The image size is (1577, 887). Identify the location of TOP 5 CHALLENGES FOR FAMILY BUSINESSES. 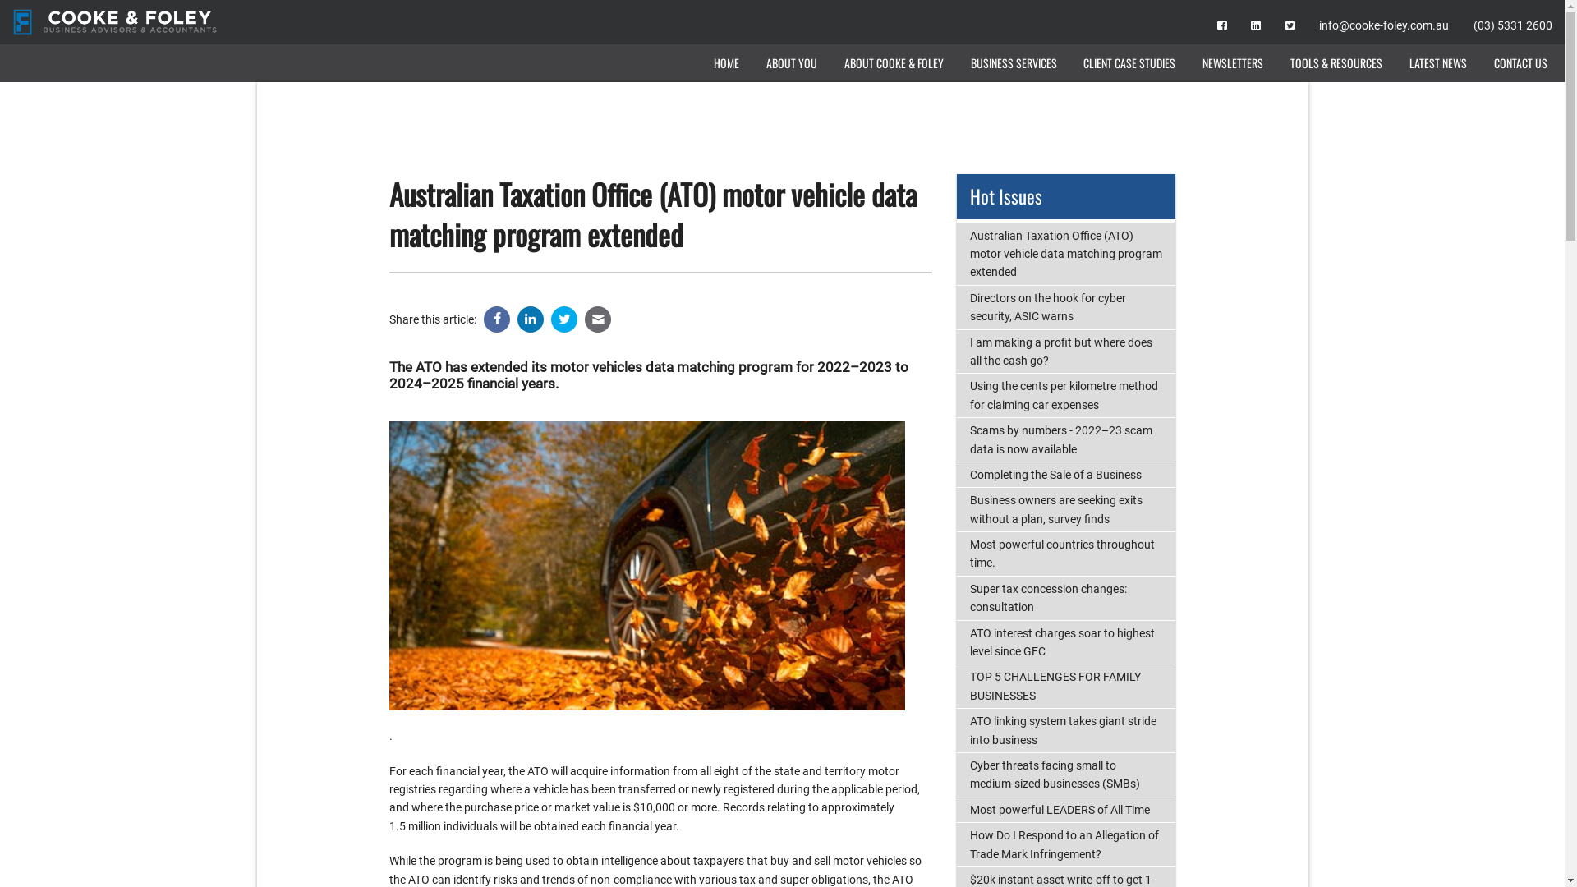
(1066, 687).